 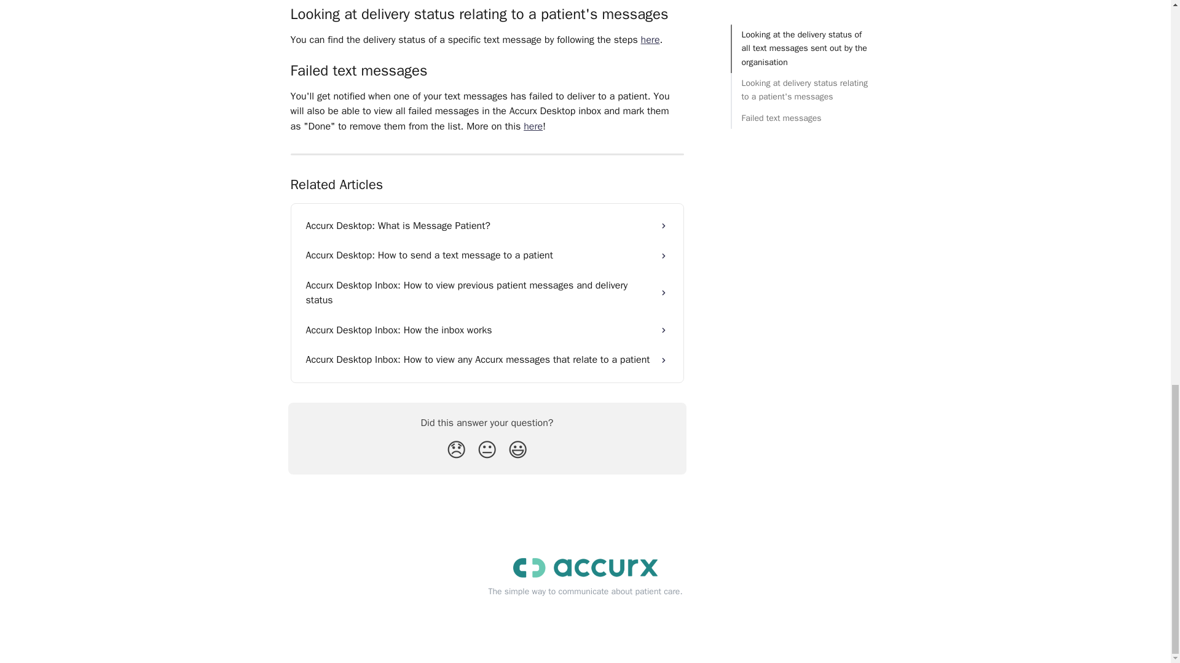 What do you see at coordinates (487, 226) in the screenshot?
I see `Accurx Desktop: What is Message Patient?` at bounding box center [487, 226].